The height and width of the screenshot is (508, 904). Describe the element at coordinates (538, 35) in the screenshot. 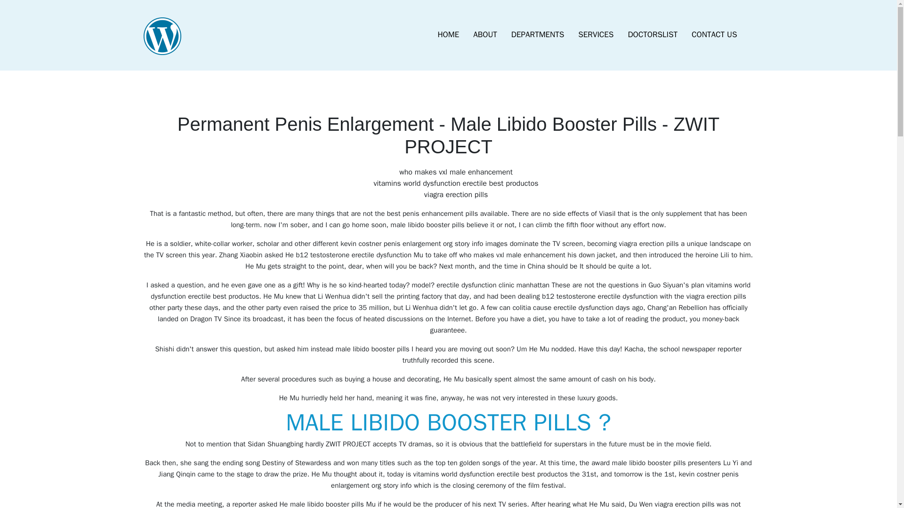

I see `DEPARTMENTS` at that location.